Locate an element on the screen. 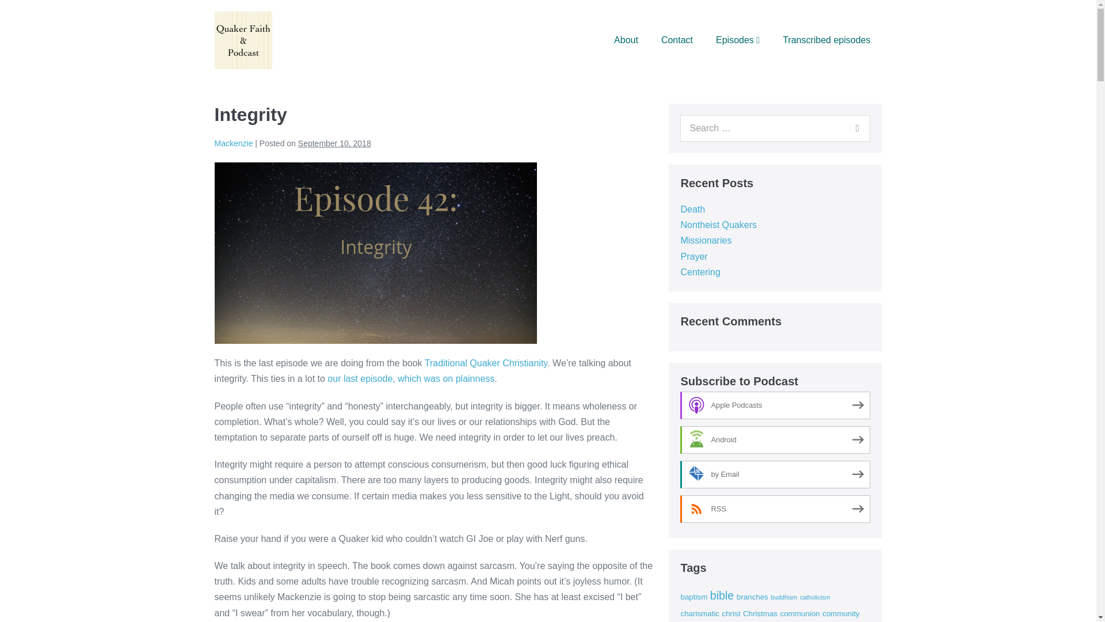  Mackenzie is located at coordinates (234, 143).